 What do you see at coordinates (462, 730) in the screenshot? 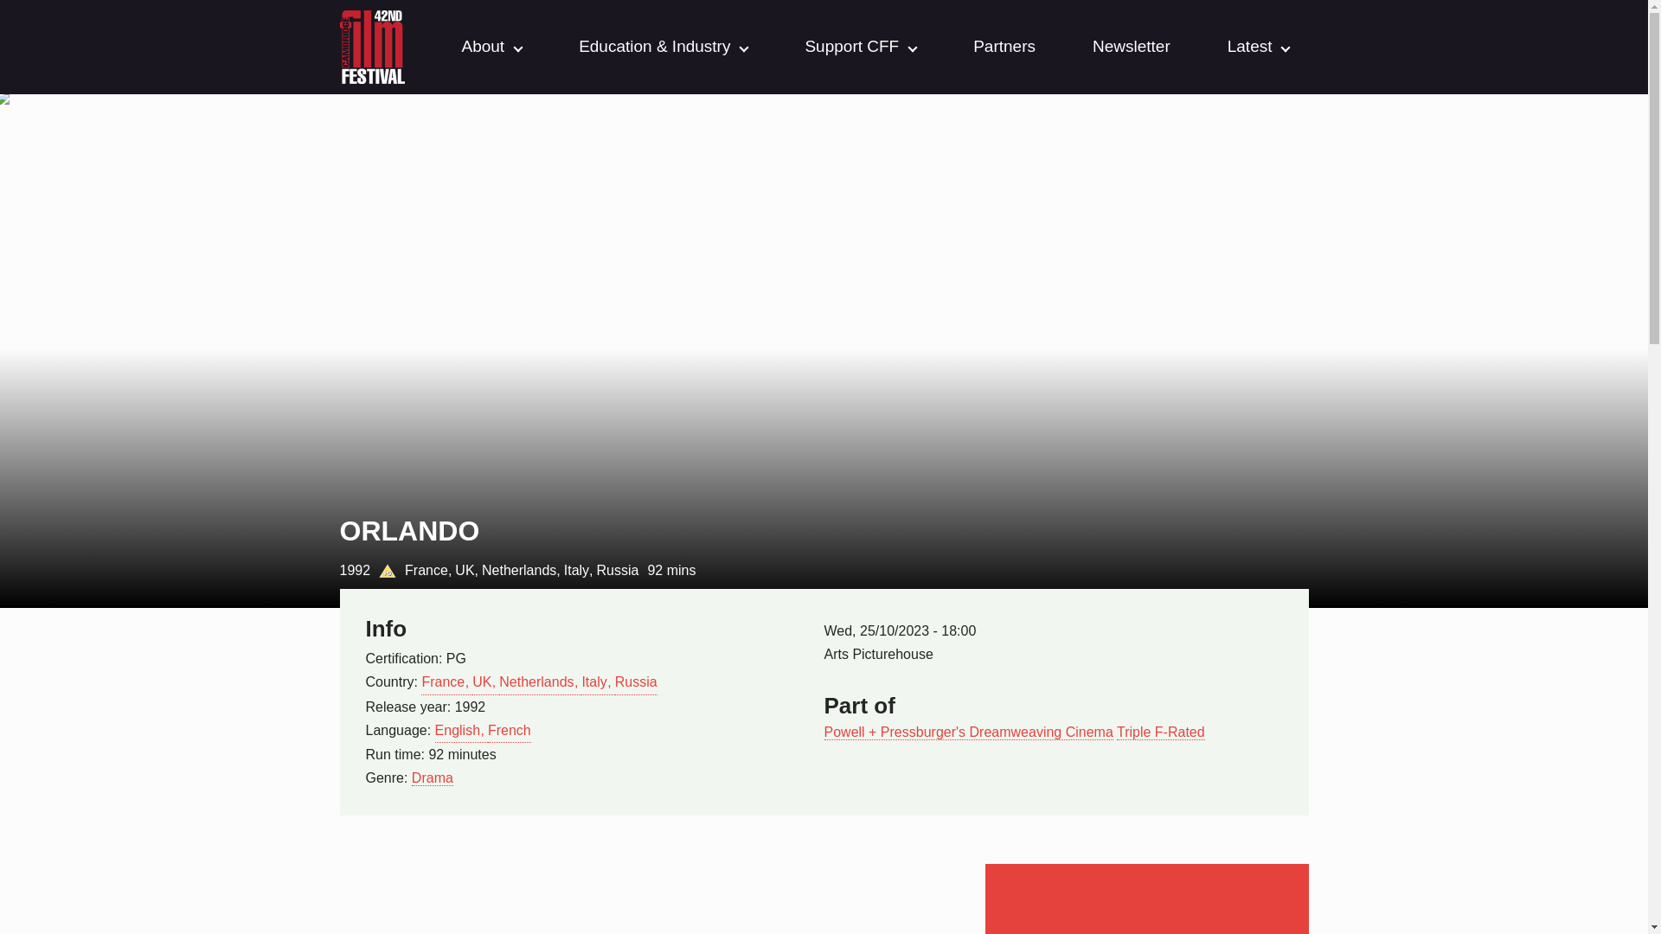
I see `English` at bounding box center [462, 730].